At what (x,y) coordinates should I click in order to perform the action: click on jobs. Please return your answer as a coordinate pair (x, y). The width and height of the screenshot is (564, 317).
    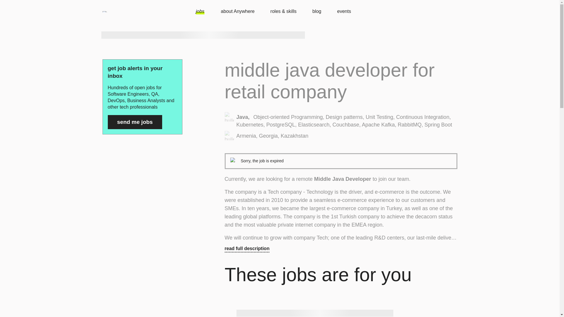
    Looking at the image, I should click on (206, 12).